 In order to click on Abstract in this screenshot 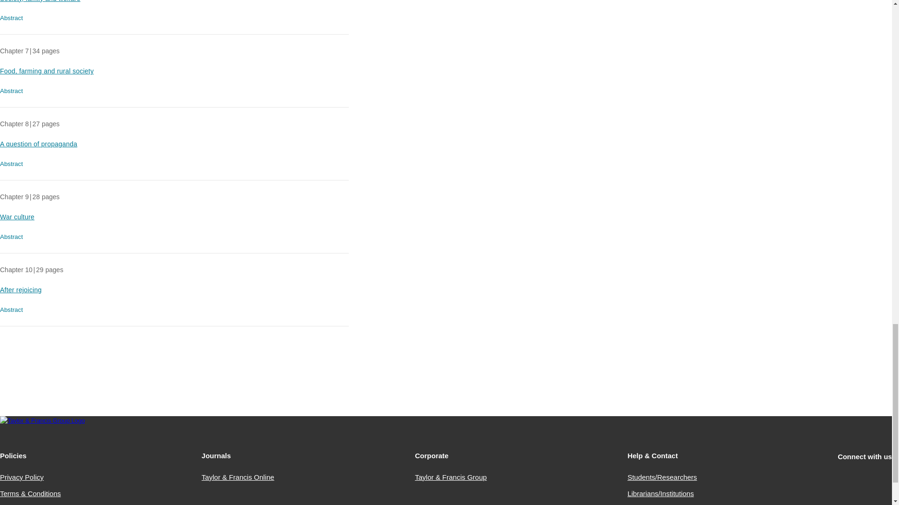, I will do `click(13, 237)`.